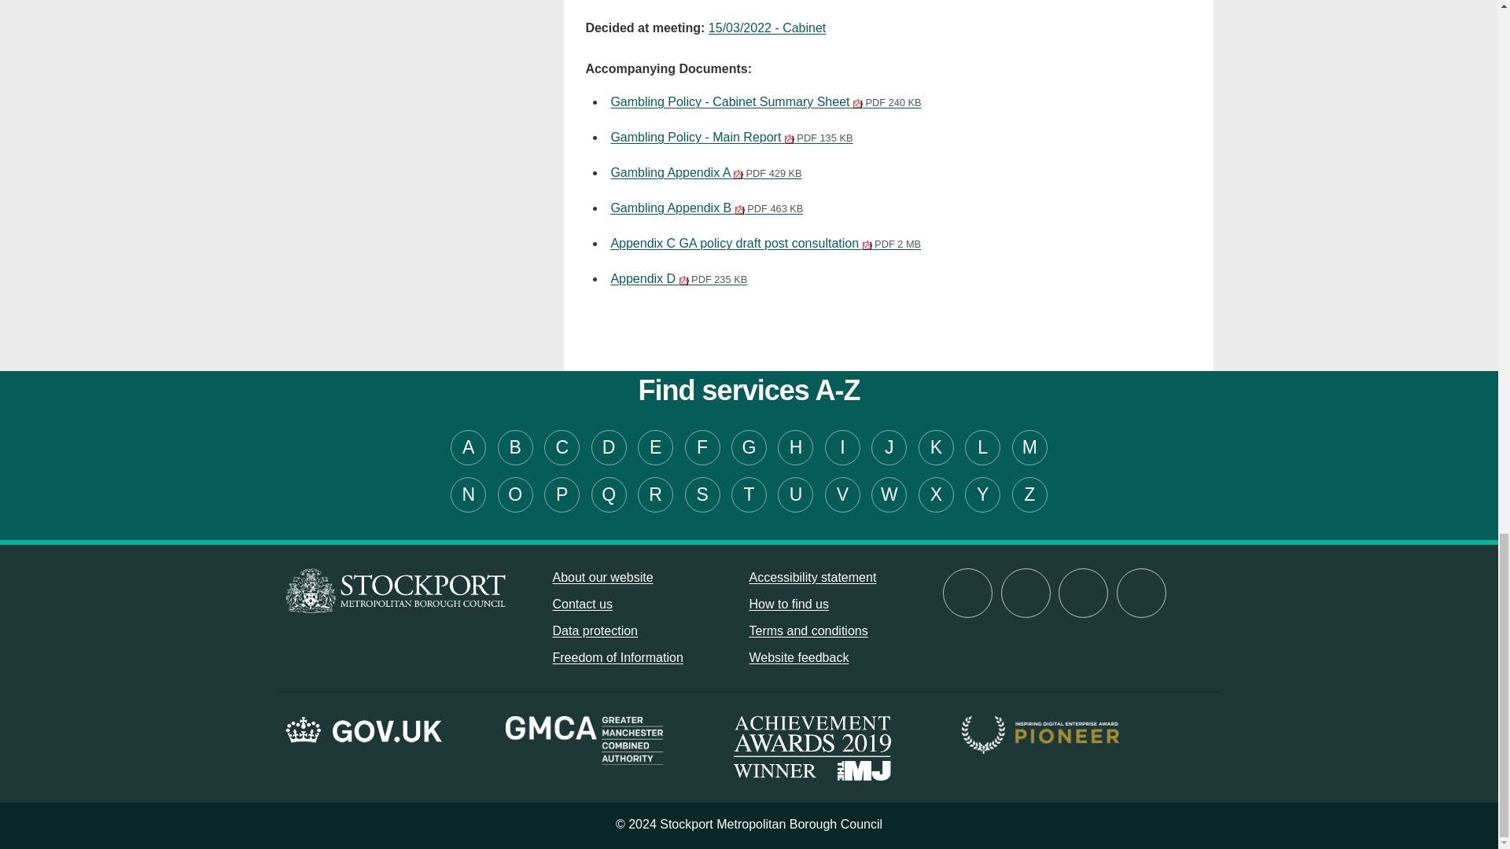 The height and width of the screenshot is (849, 1510). I want to click on Link to file Gambling Appendix B, so click(706, 208).